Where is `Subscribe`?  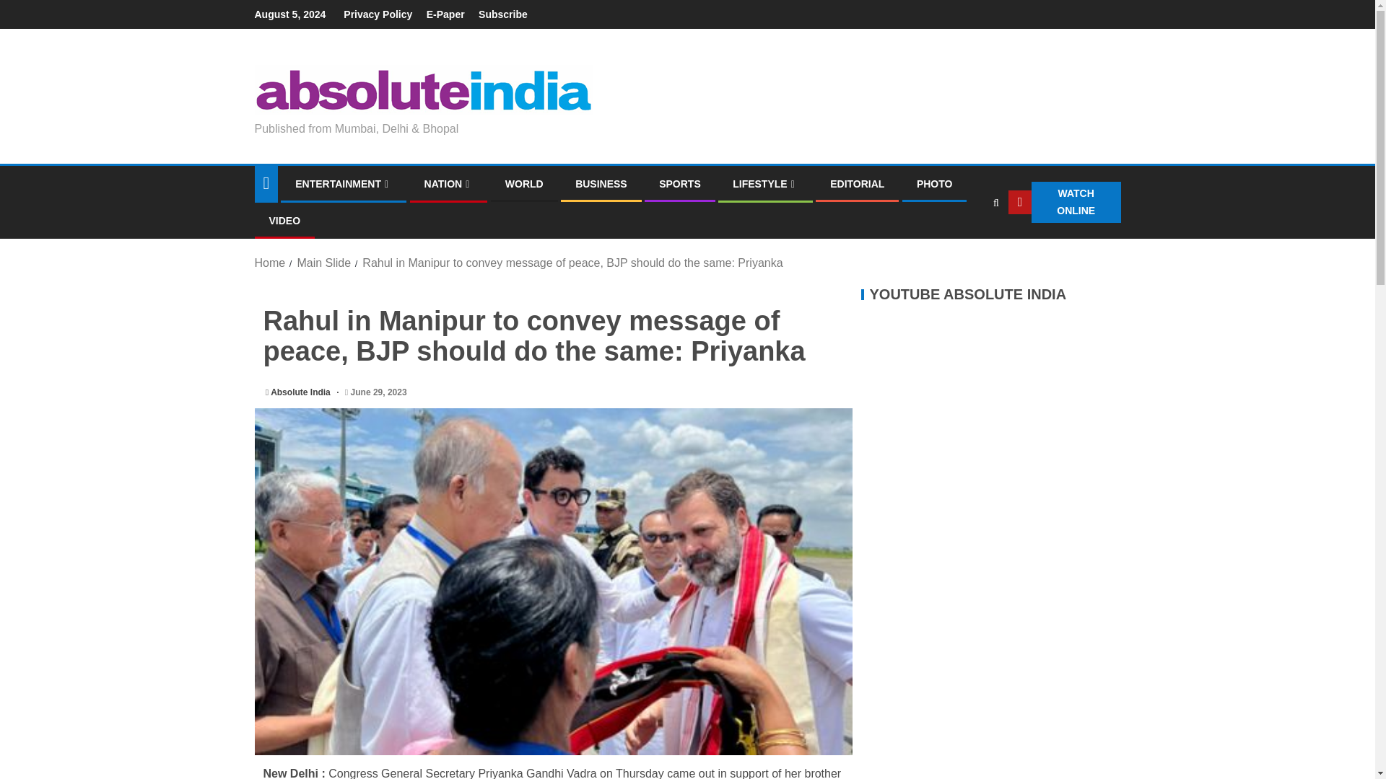 Subscribe is located at coordinates (502, 14).